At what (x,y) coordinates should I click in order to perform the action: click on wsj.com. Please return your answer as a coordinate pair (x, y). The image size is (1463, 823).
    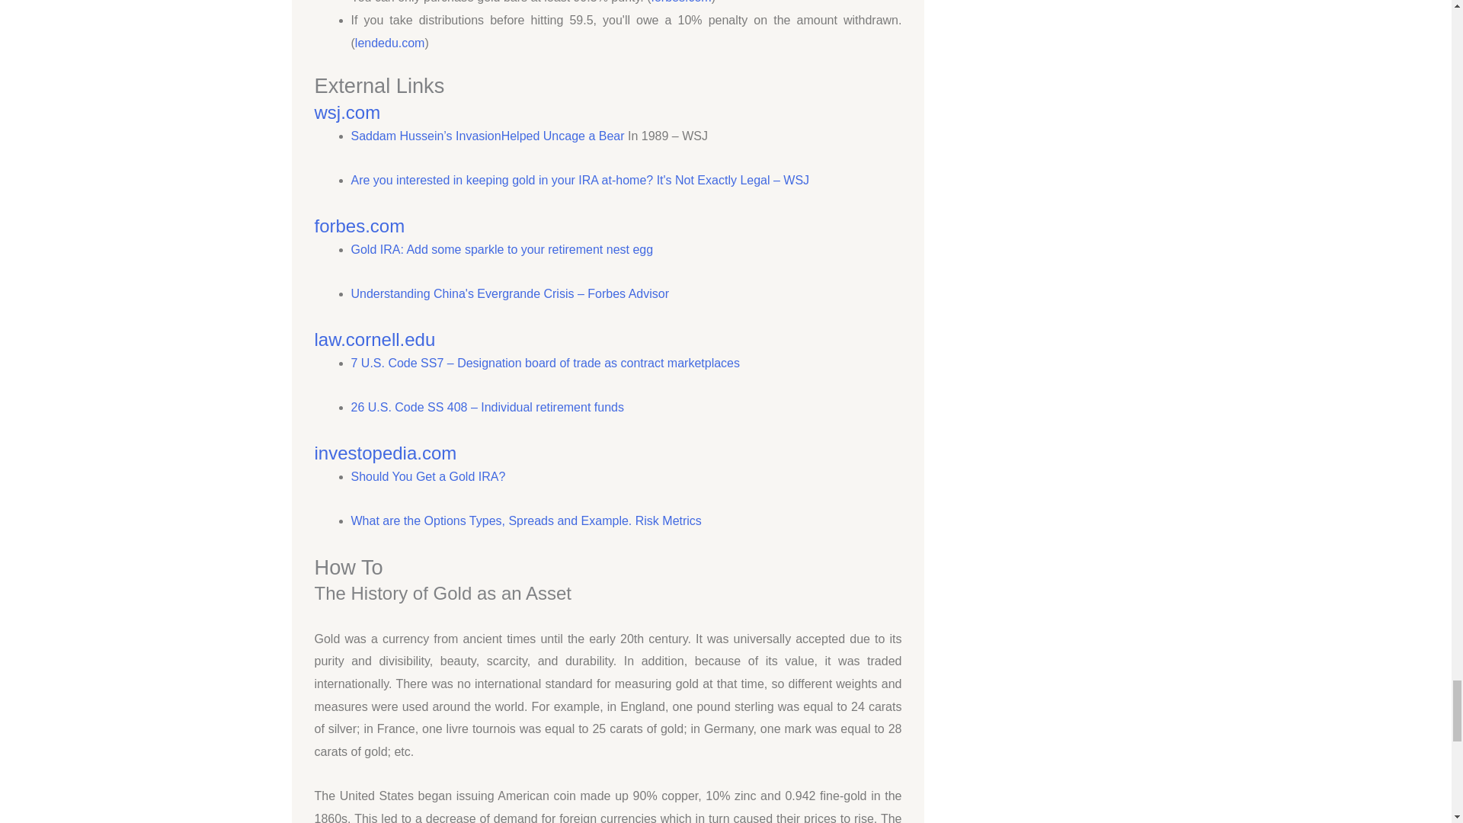
    Looking at the image, I should click on (347, 111).